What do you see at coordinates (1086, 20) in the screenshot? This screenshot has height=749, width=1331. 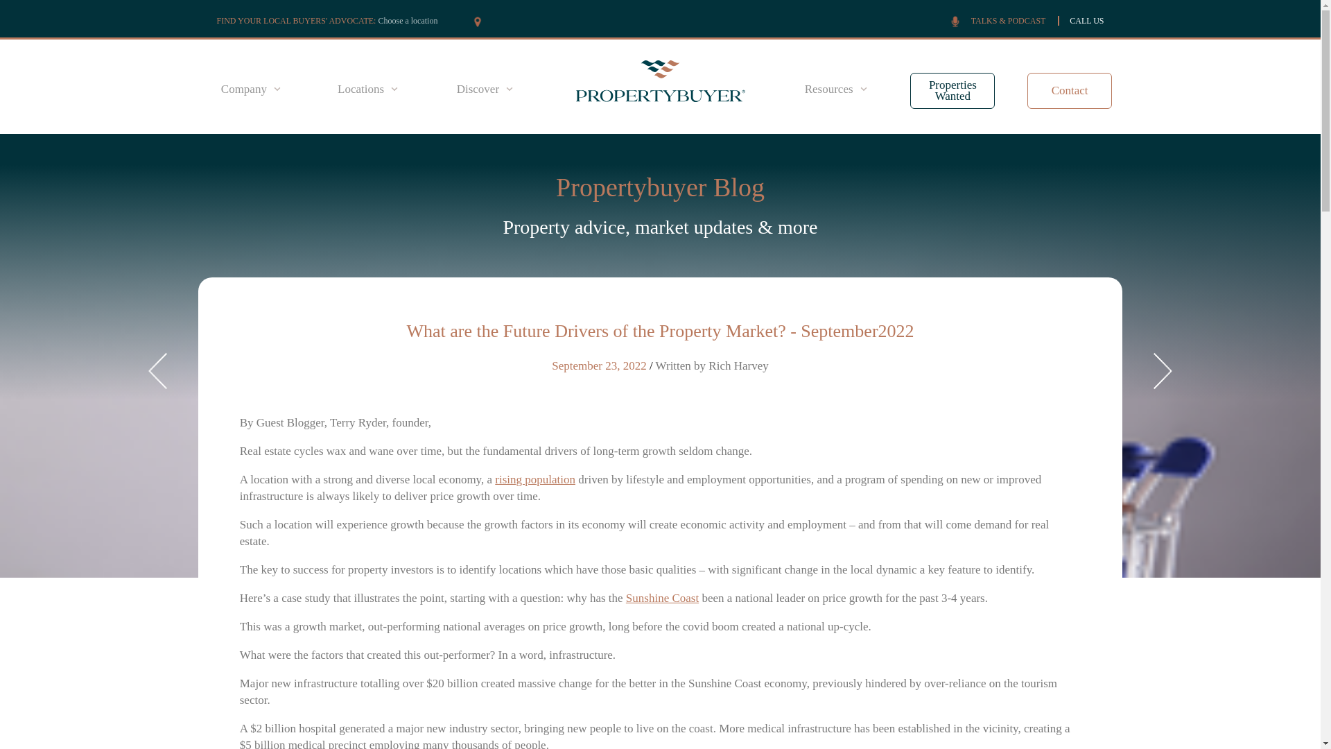 I see `CALL US` at bounding box center [1086, 20].